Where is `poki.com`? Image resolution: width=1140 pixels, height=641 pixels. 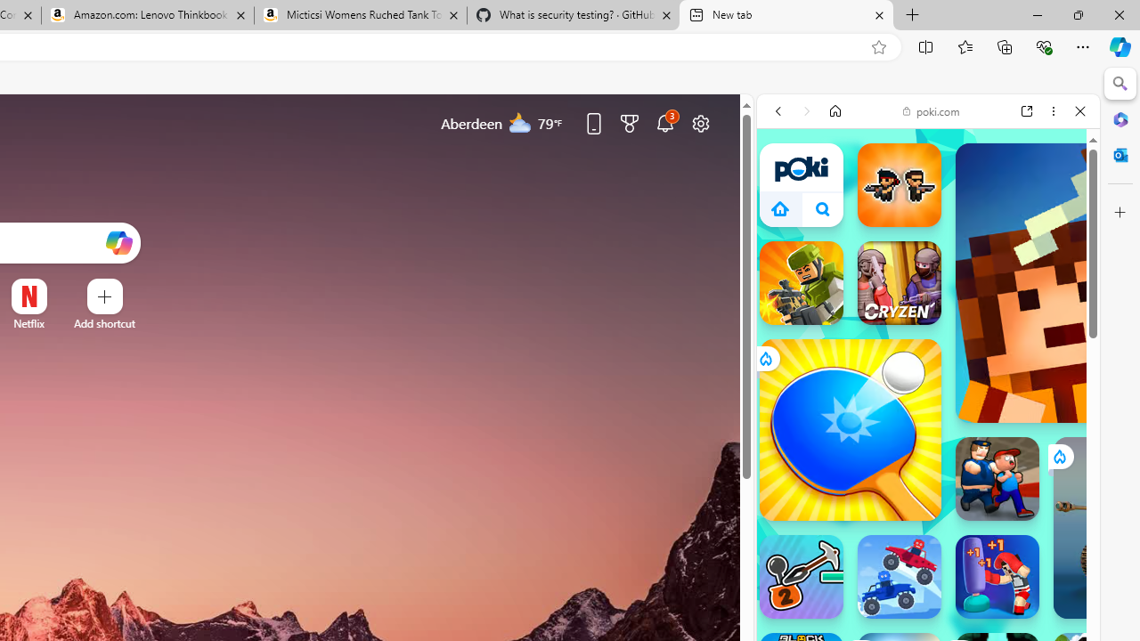 poki.com is located at coordinates (932, 110).